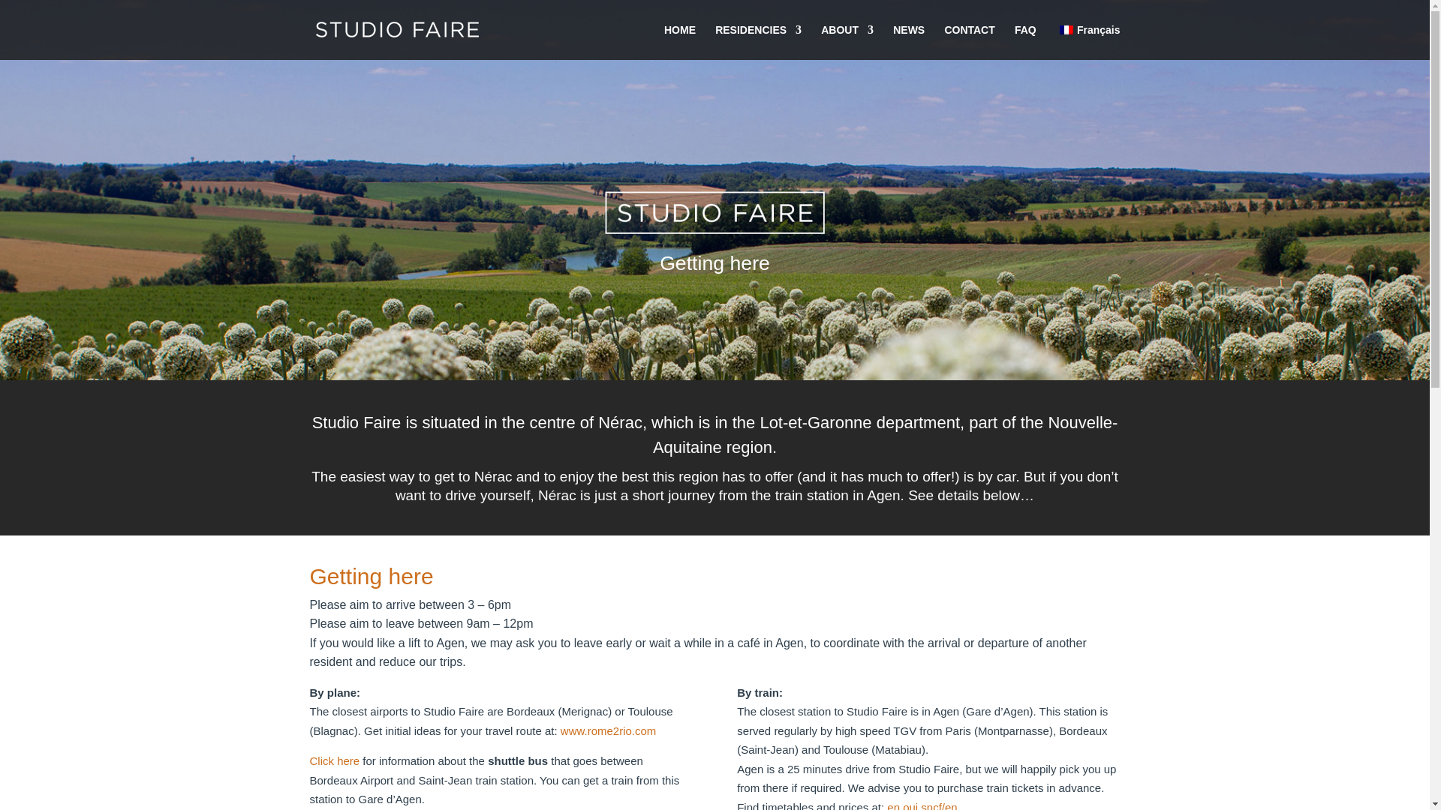  What do you see at coordinates (847, 42) in the screenshot?
I see `ABOUT` at bounding box center [847, 42].